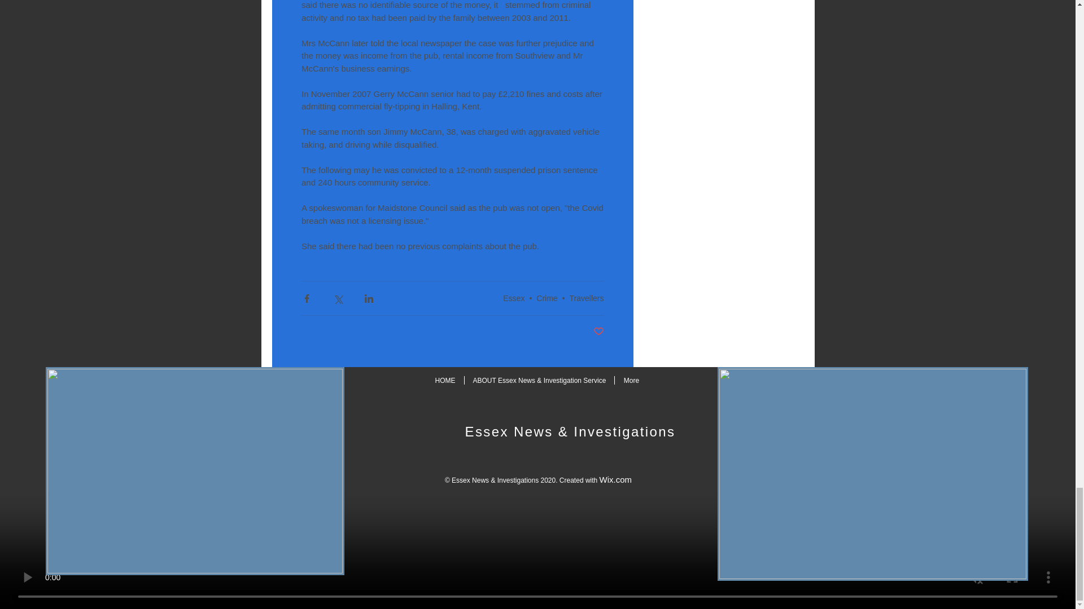 The image size is (1084, 609). Describe the element at coordinates (547, 298) in the screenshot. I see `Crime` at that location.